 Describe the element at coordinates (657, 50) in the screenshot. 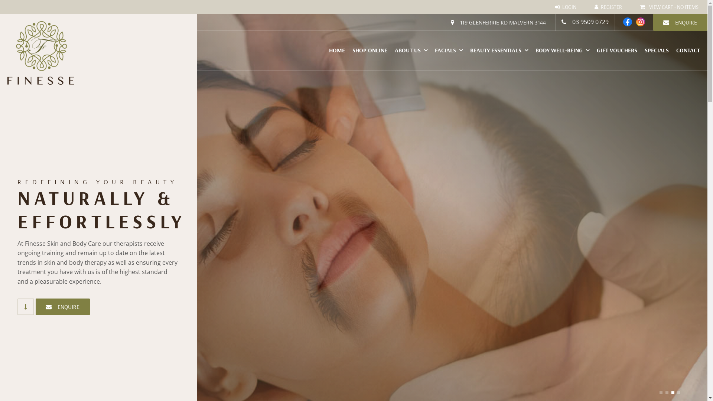

I see `SPECIALS` at that location.